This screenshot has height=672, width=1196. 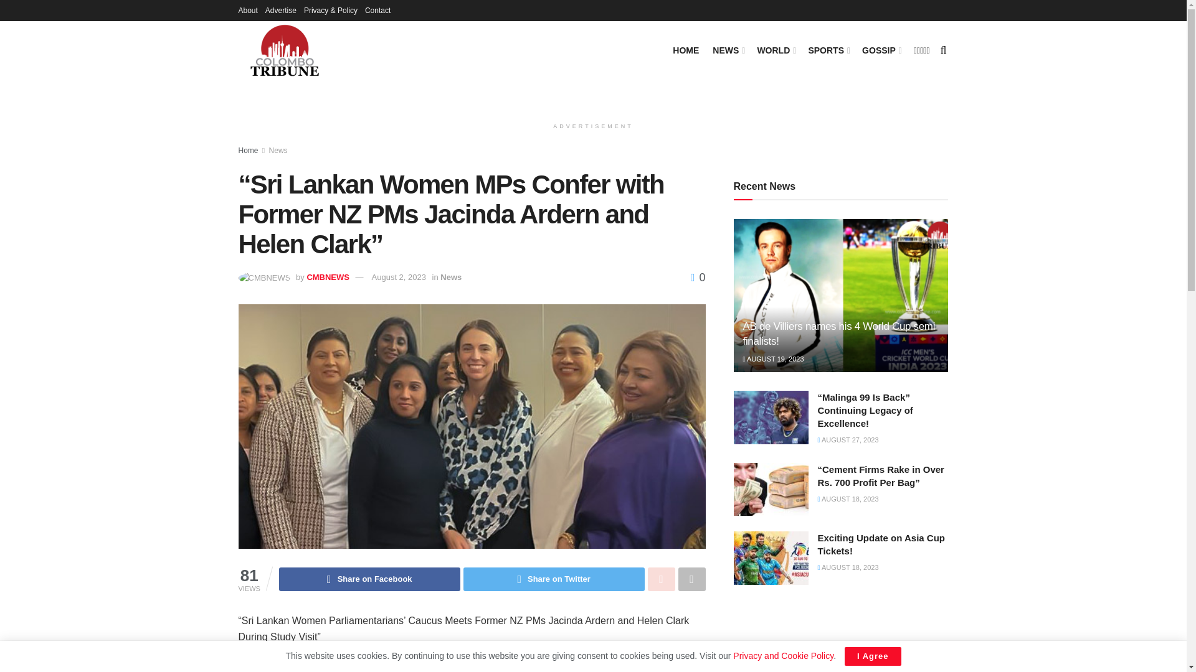 What do you see at coordinates (281, 10) in the screenshot?
I see `Advertise` at bounding box center [281, 10].